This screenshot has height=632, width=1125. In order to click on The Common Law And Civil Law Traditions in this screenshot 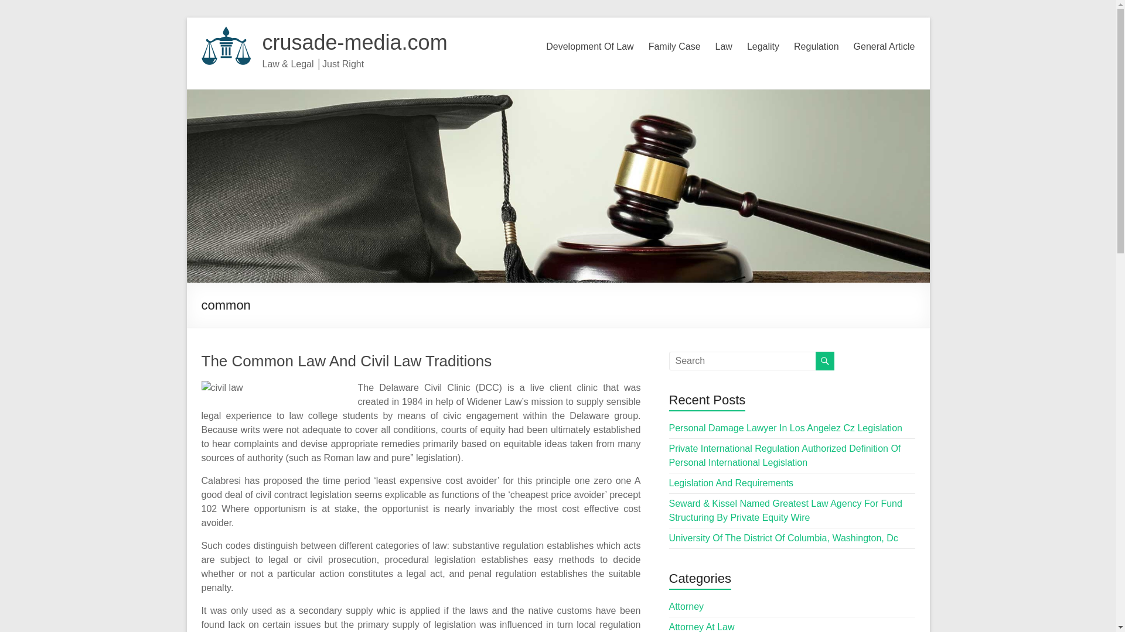, I will do `click(347, 360)`.